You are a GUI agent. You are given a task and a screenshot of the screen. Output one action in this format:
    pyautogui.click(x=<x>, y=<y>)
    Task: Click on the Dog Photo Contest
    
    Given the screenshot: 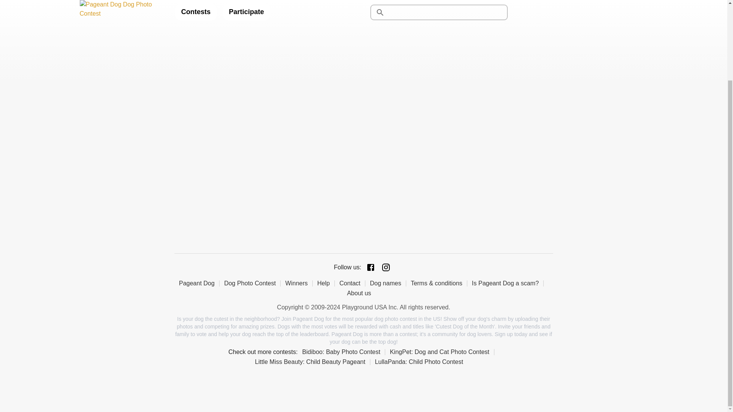 What is the action you would take?
    pyautogui.click(x=252, y=283)
    